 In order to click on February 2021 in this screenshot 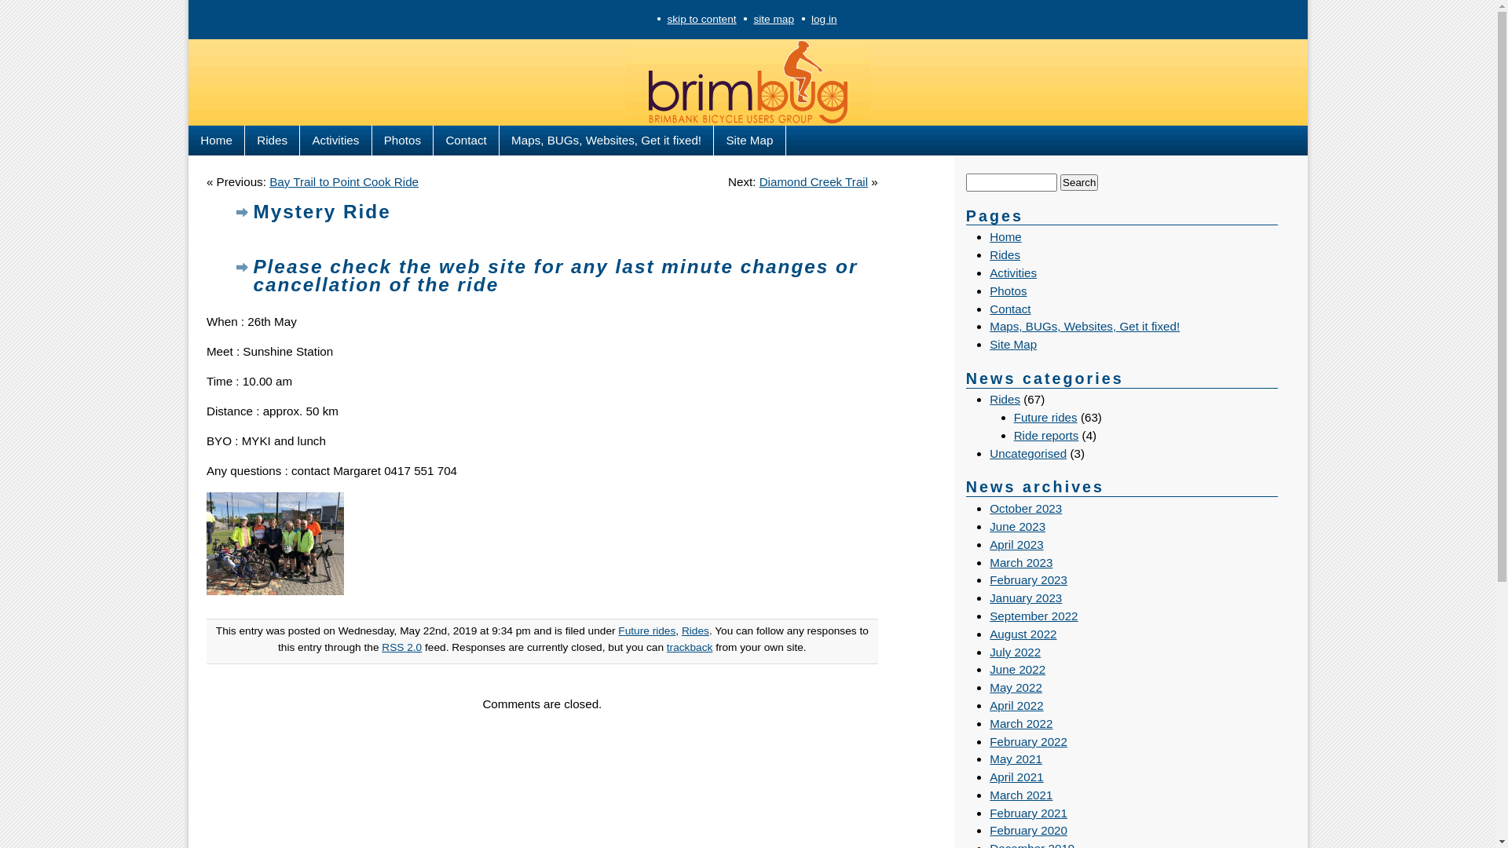, I will do `click(1029, 813)`.